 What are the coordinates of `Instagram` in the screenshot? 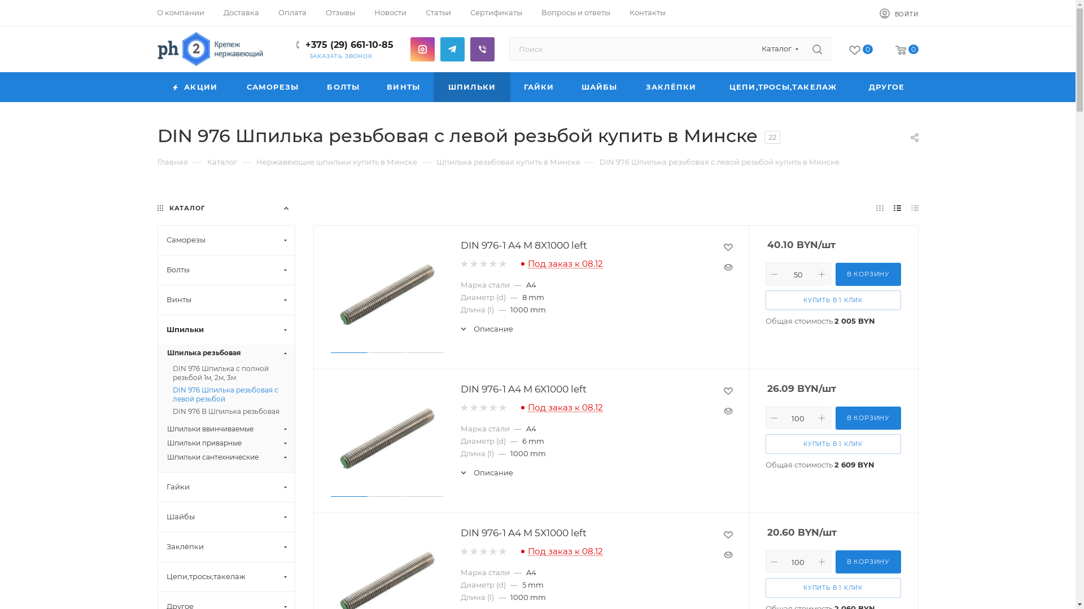 It's located at (422, 50).